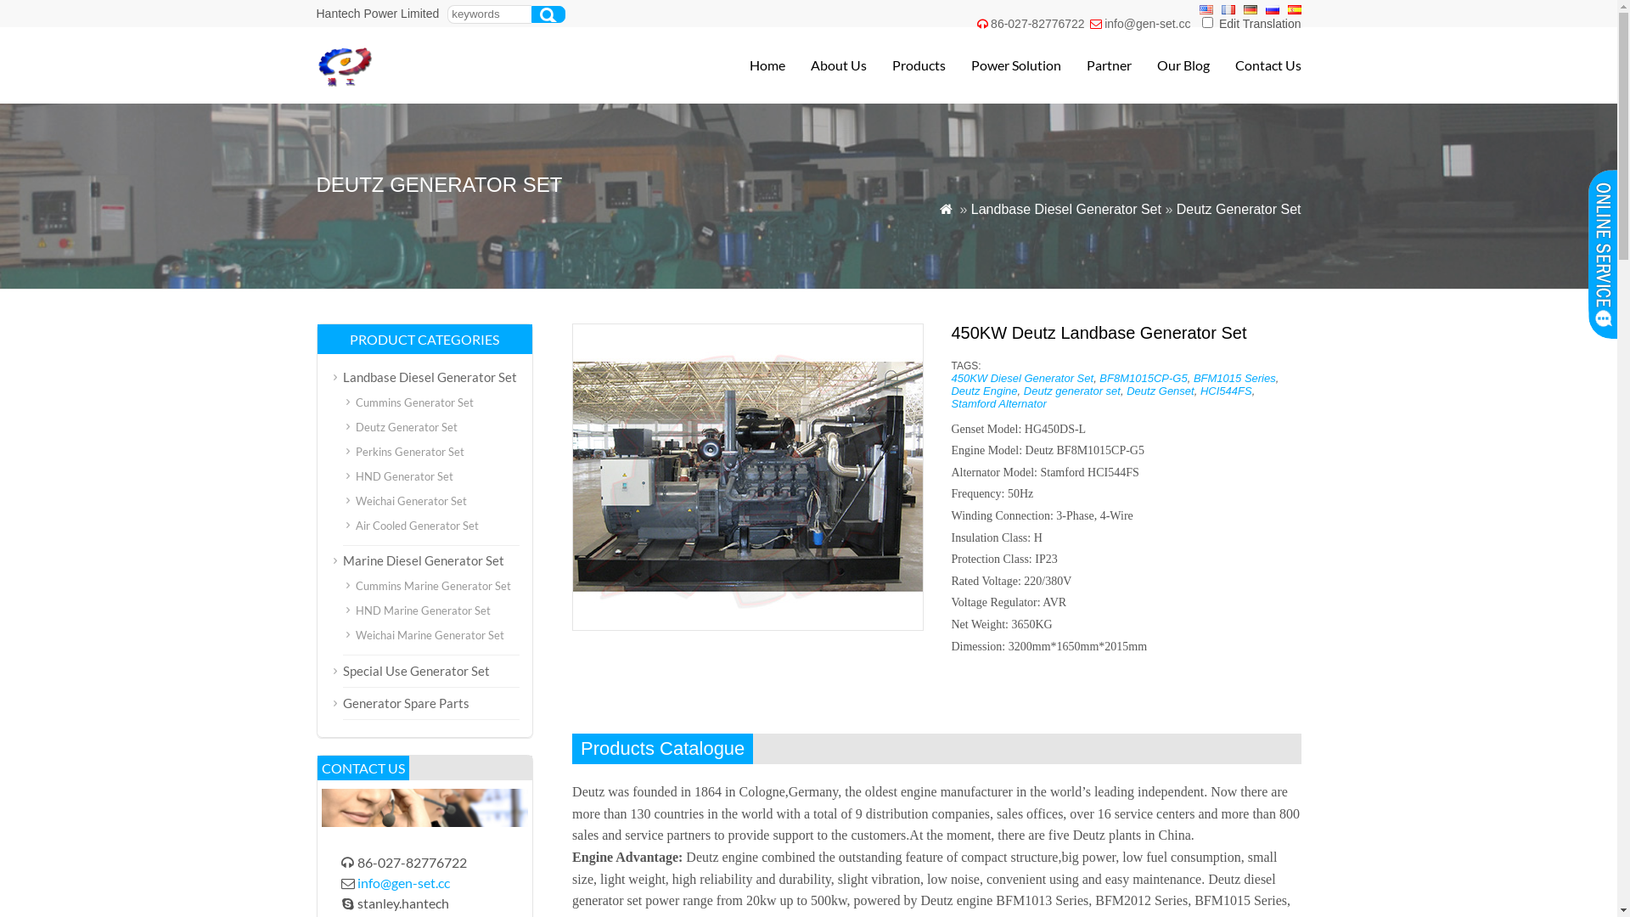 Image resolution: width=1630 pixels, height=917 pixels. I want to click on HND Marine Generator Set, so click(423, 610).